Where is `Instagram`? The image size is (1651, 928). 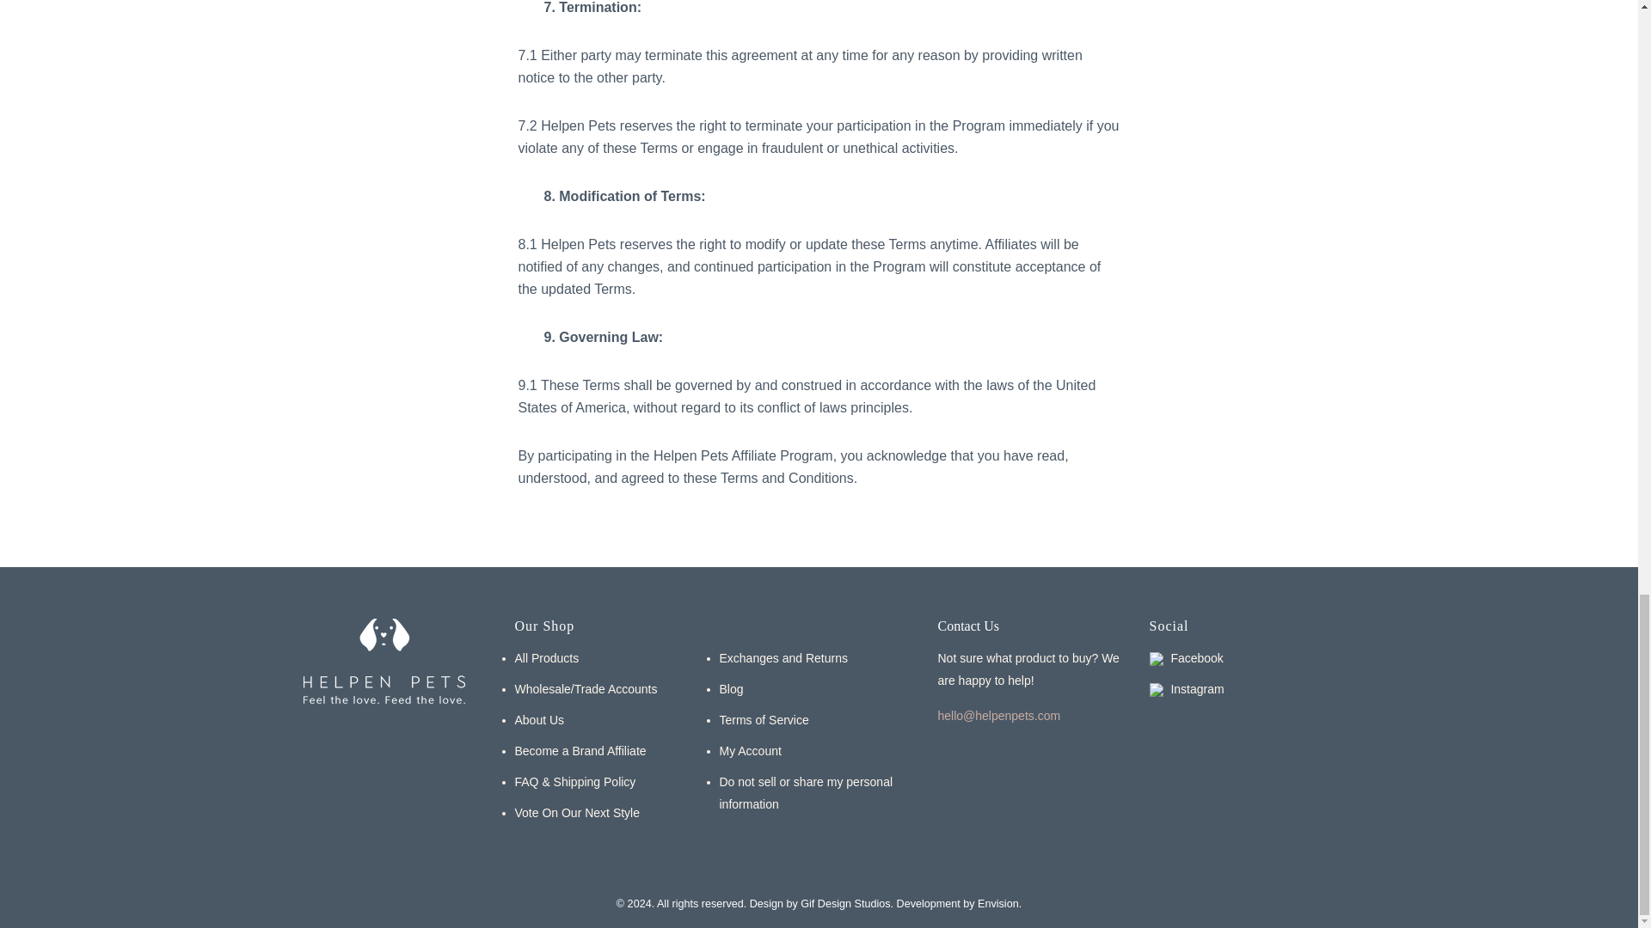 Instagram is located at coordinates (1186, 689).